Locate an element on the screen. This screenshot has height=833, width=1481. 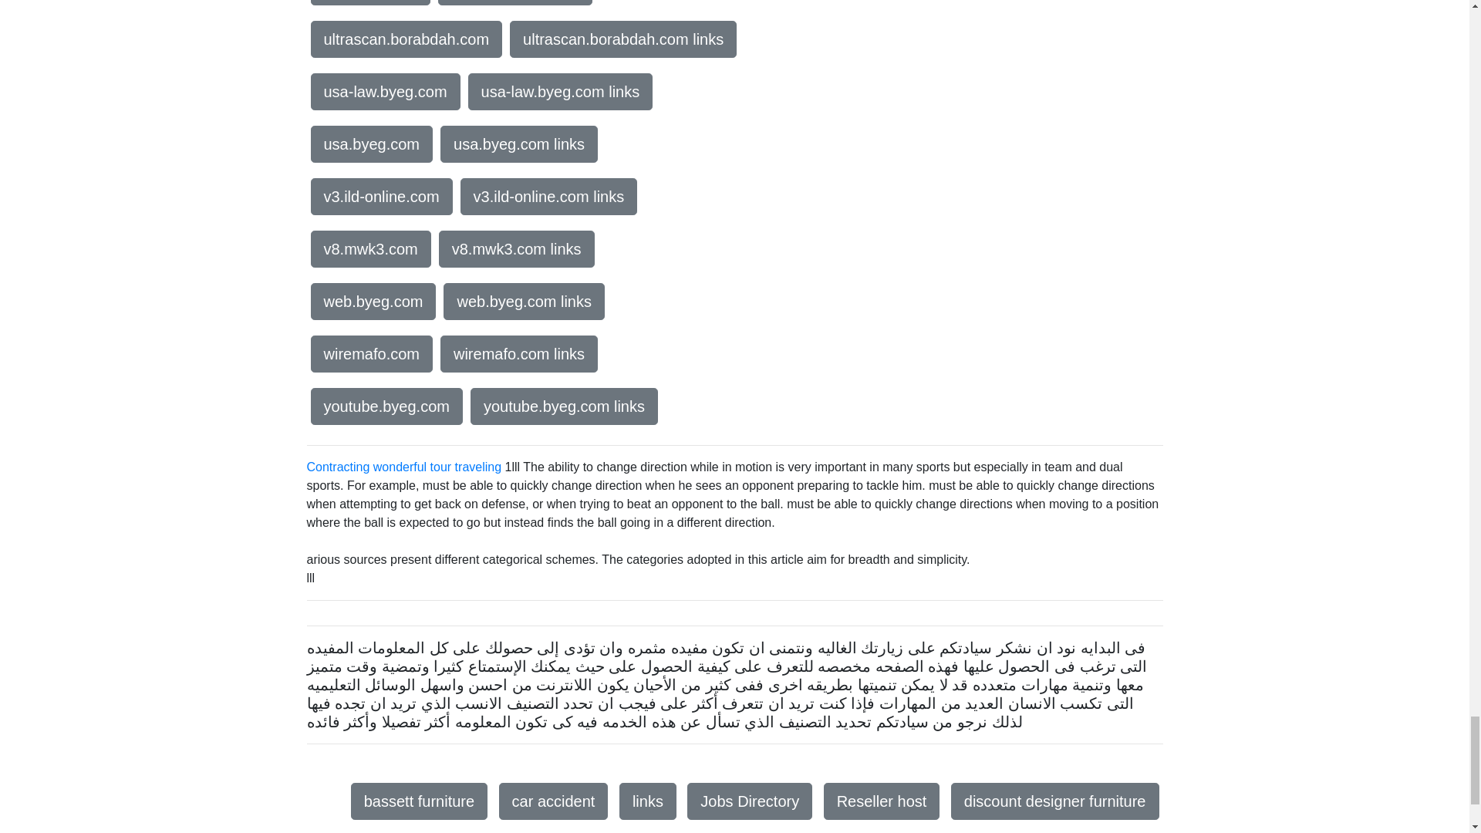
discount designer furniture is located at coordinates (1055, 801).